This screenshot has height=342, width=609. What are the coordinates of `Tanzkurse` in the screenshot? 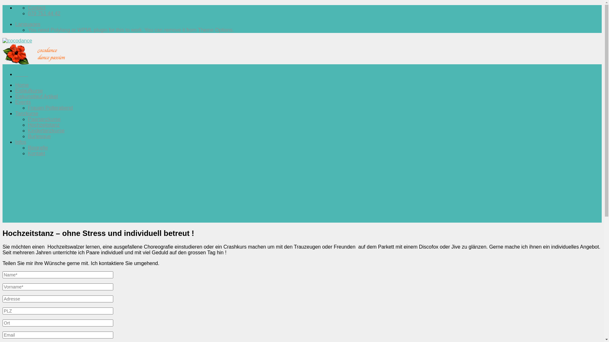 It's located at (27, 113).